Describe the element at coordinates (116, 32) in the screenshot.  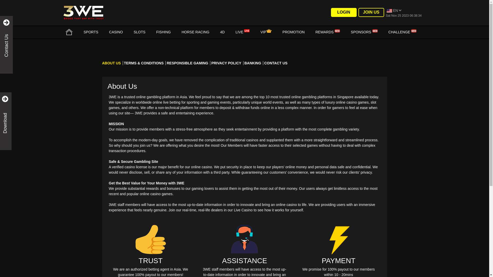
I see `CASINO` at that location.